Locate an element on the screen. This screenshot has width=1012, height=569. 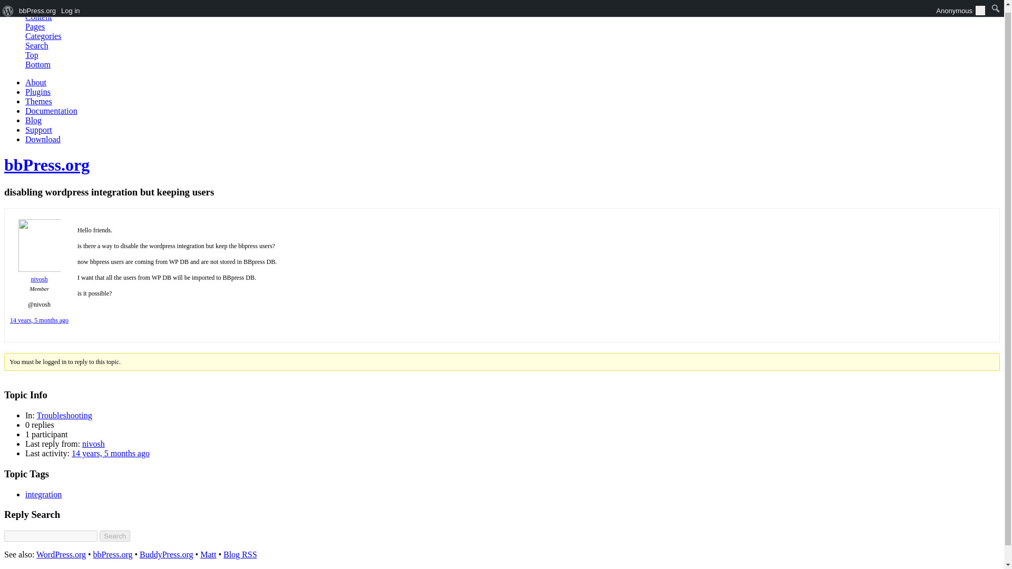
nivosh is located at coordinates (93, 444).